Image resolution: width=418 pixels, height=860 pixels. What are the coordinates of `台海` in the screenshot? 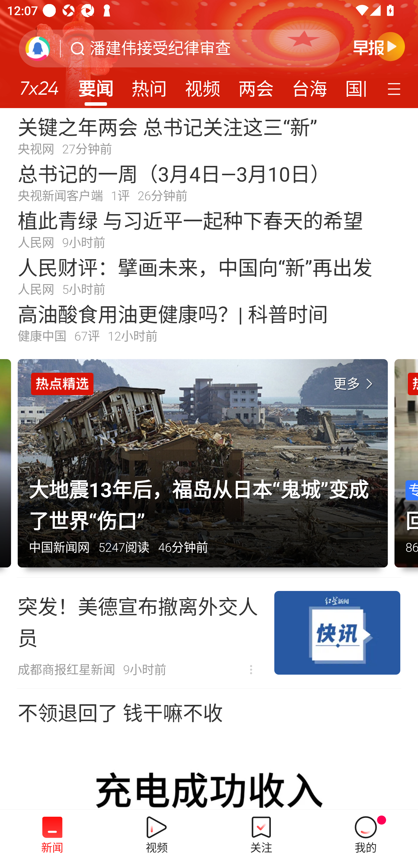 It's located at (309, 85).